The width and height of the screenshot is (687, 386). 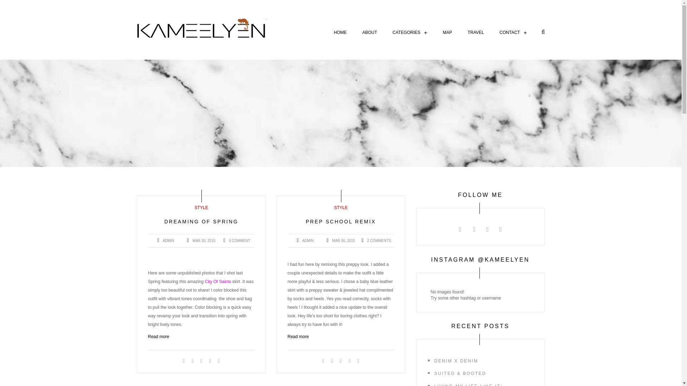 What do you see at coordinates (218, 281) in the screenshot?
I see `City Of Saints` at bounding box center [218, 281].